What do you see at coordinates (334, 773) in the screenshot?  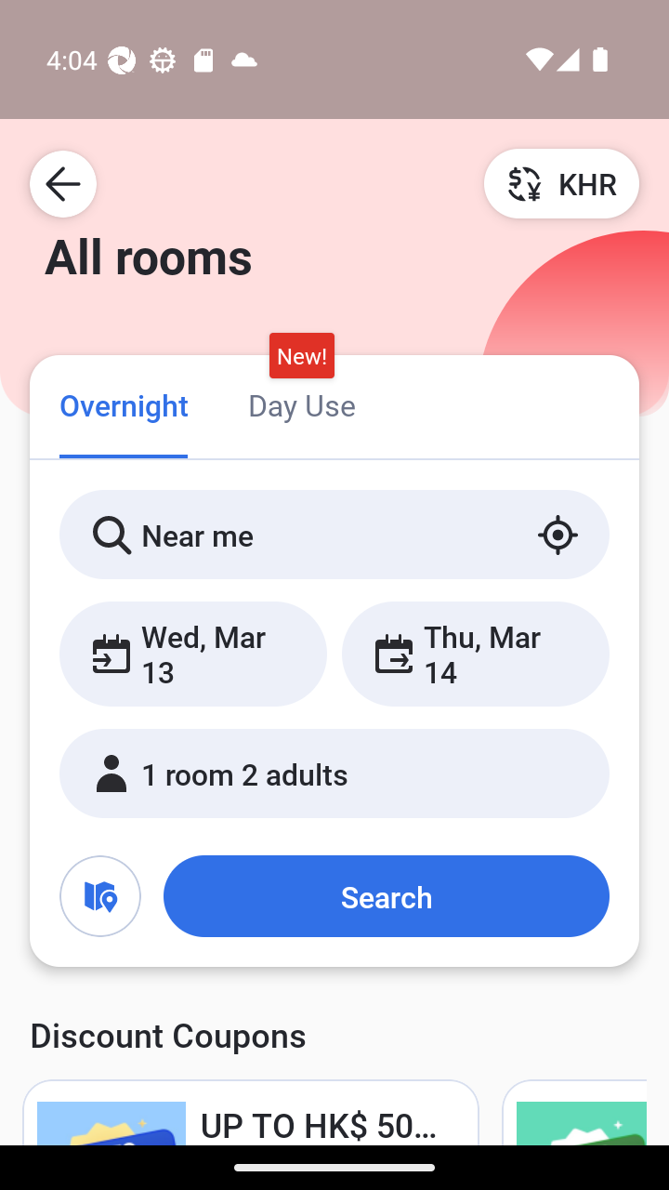 I see `1 room 2 adults` at bounding box center [334, 773].